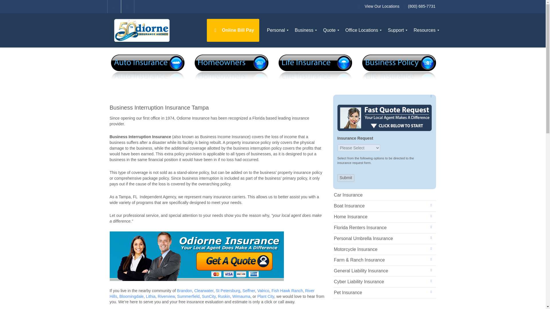  I want to click on Odiorne Insurance, so click(143, 30).